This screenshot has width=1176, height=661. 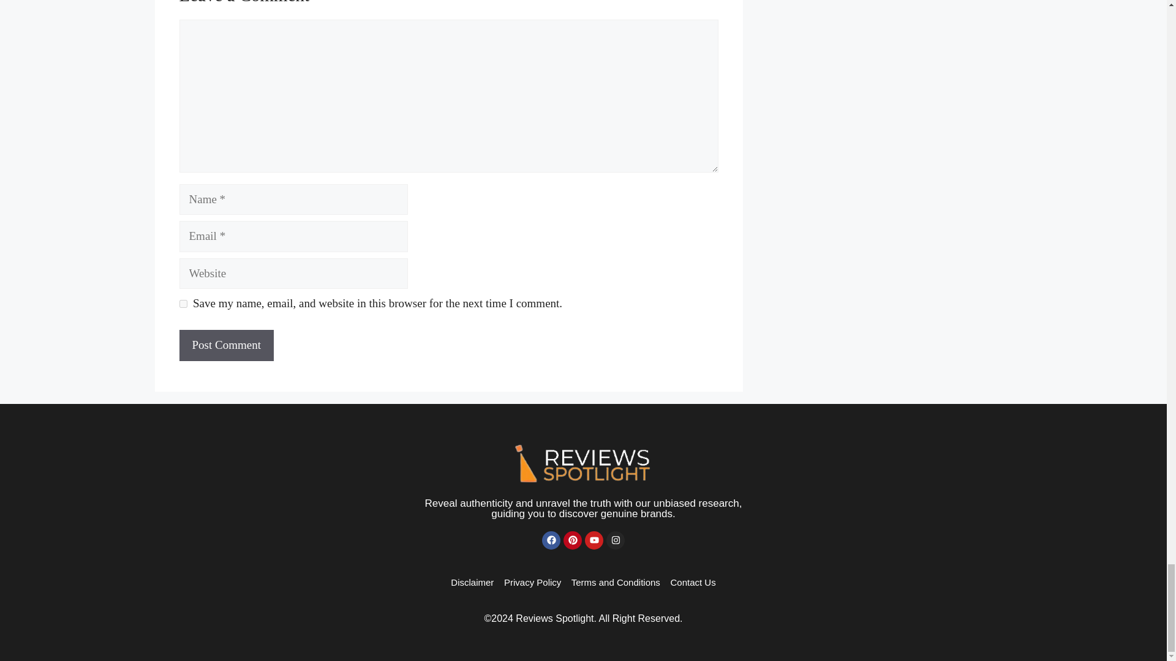 What do you see at coordinates (183, 304) in the screenshot?
I see `yes` at bounding box center [183, 304].